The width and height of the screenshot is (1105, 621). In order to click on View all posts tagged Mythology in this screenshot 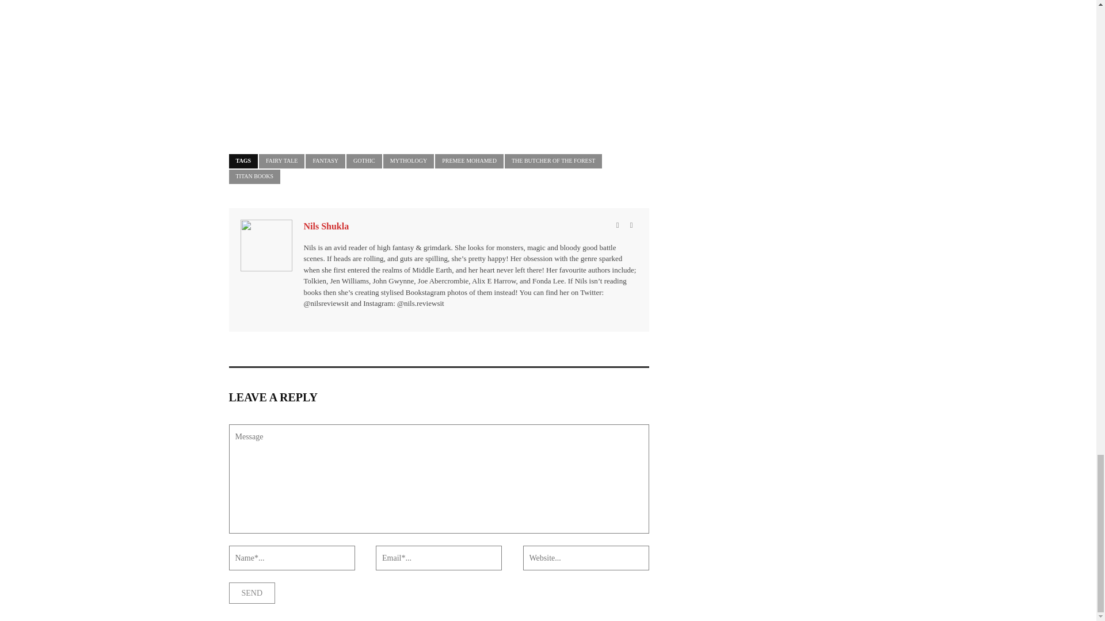, I will do `click(409, 161)`.